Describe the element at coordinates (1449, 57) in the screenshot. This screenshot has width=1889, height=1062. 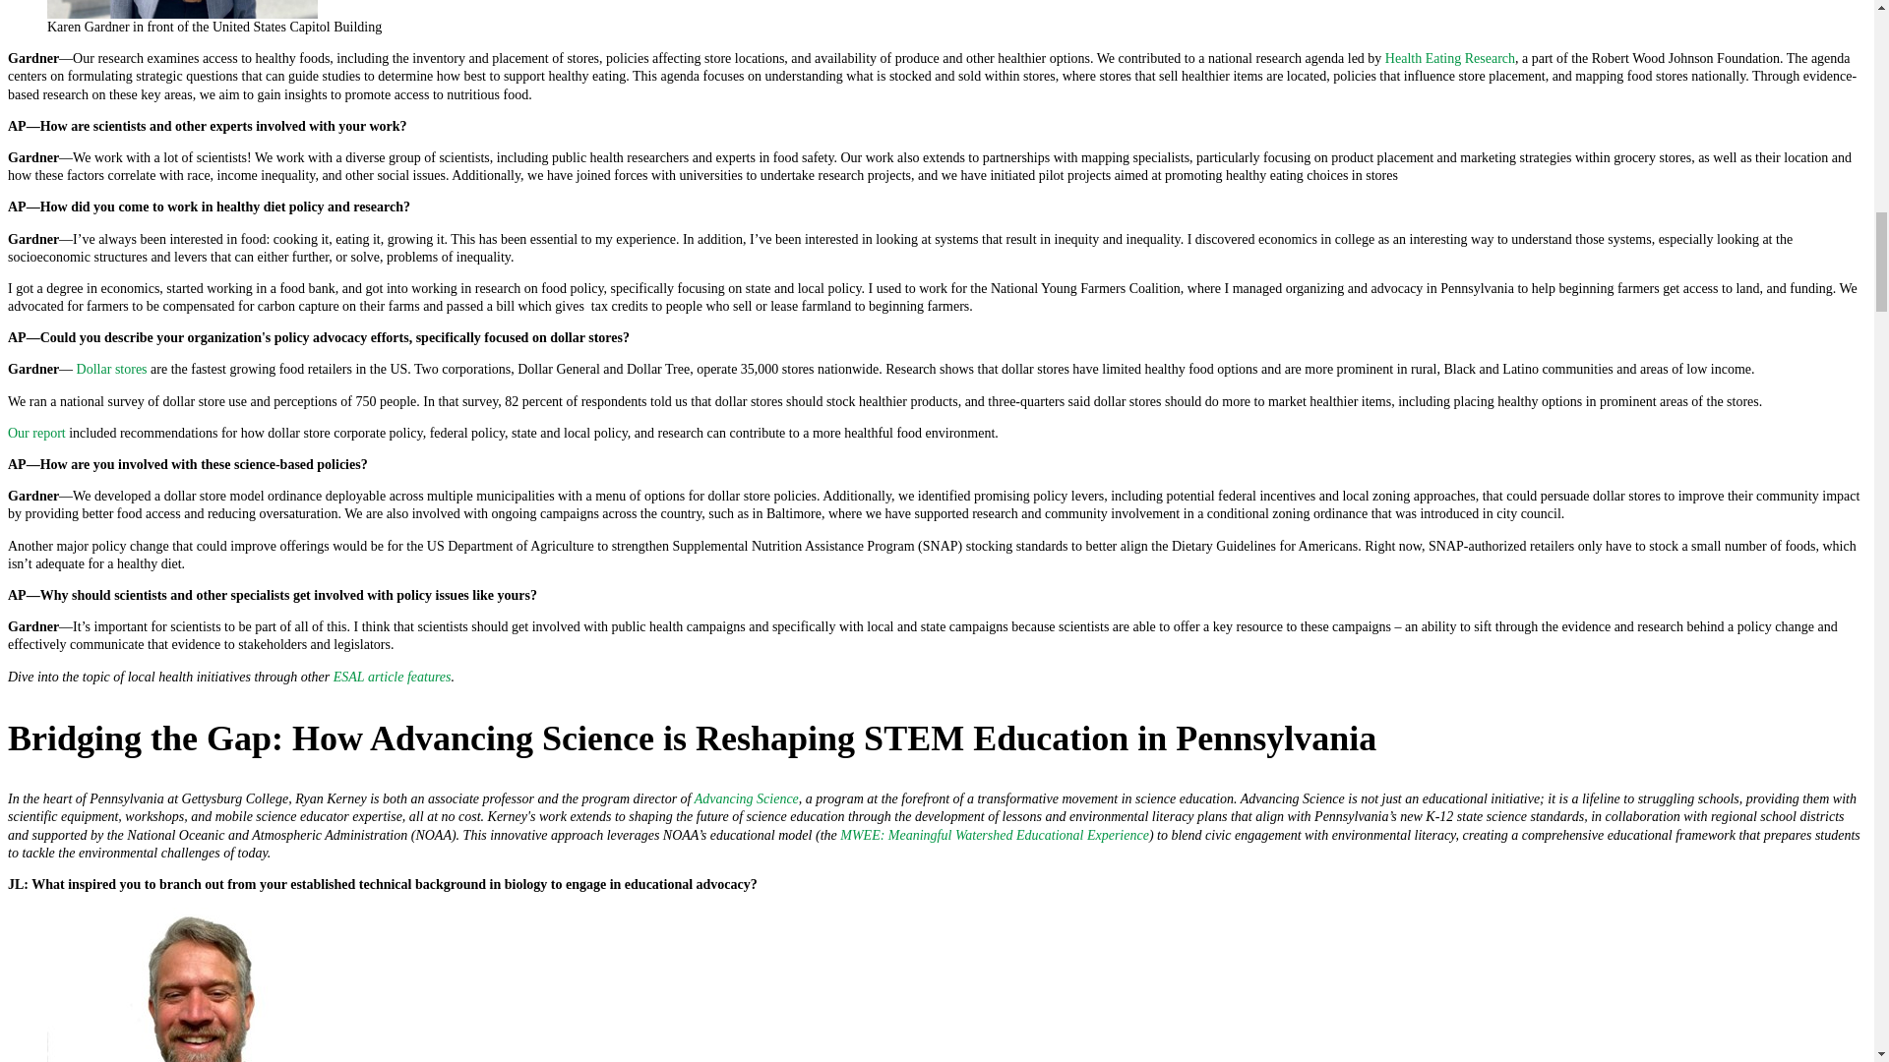
I see `Health Eating Research` at that location.